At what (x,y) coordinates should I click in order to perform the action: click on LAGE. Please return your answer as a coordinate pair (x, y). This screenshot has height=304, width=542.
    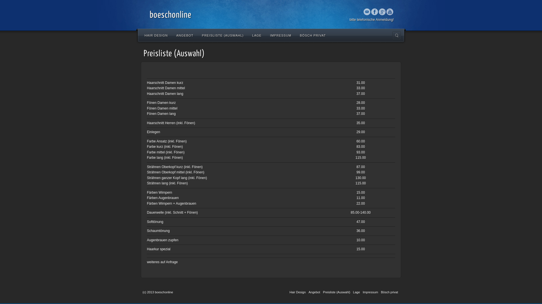
    Looking at the image, I should click on (257, 35).